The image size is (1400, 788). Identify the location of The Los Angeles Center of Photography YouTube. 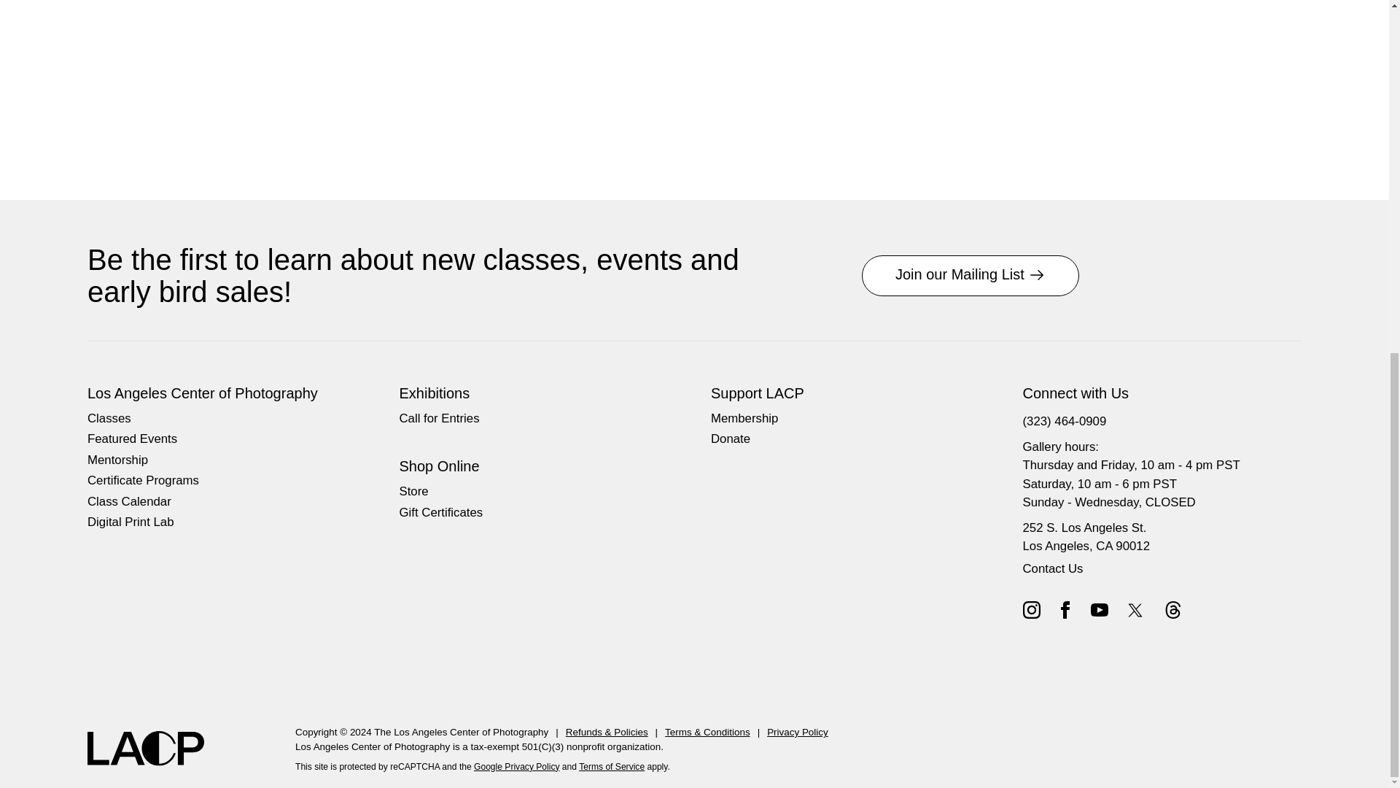
(1100, 609).